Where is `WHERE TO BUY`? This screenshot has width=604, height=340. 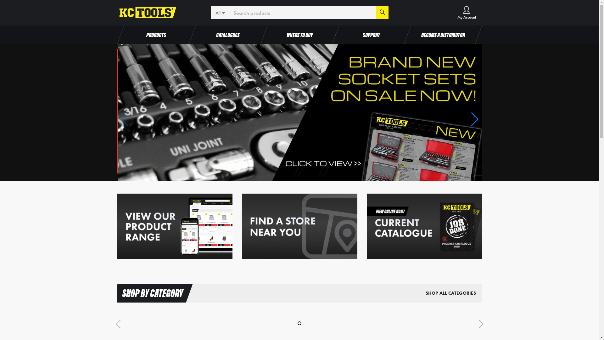 WHERE TO BUY is located at coordinates (299, 34).